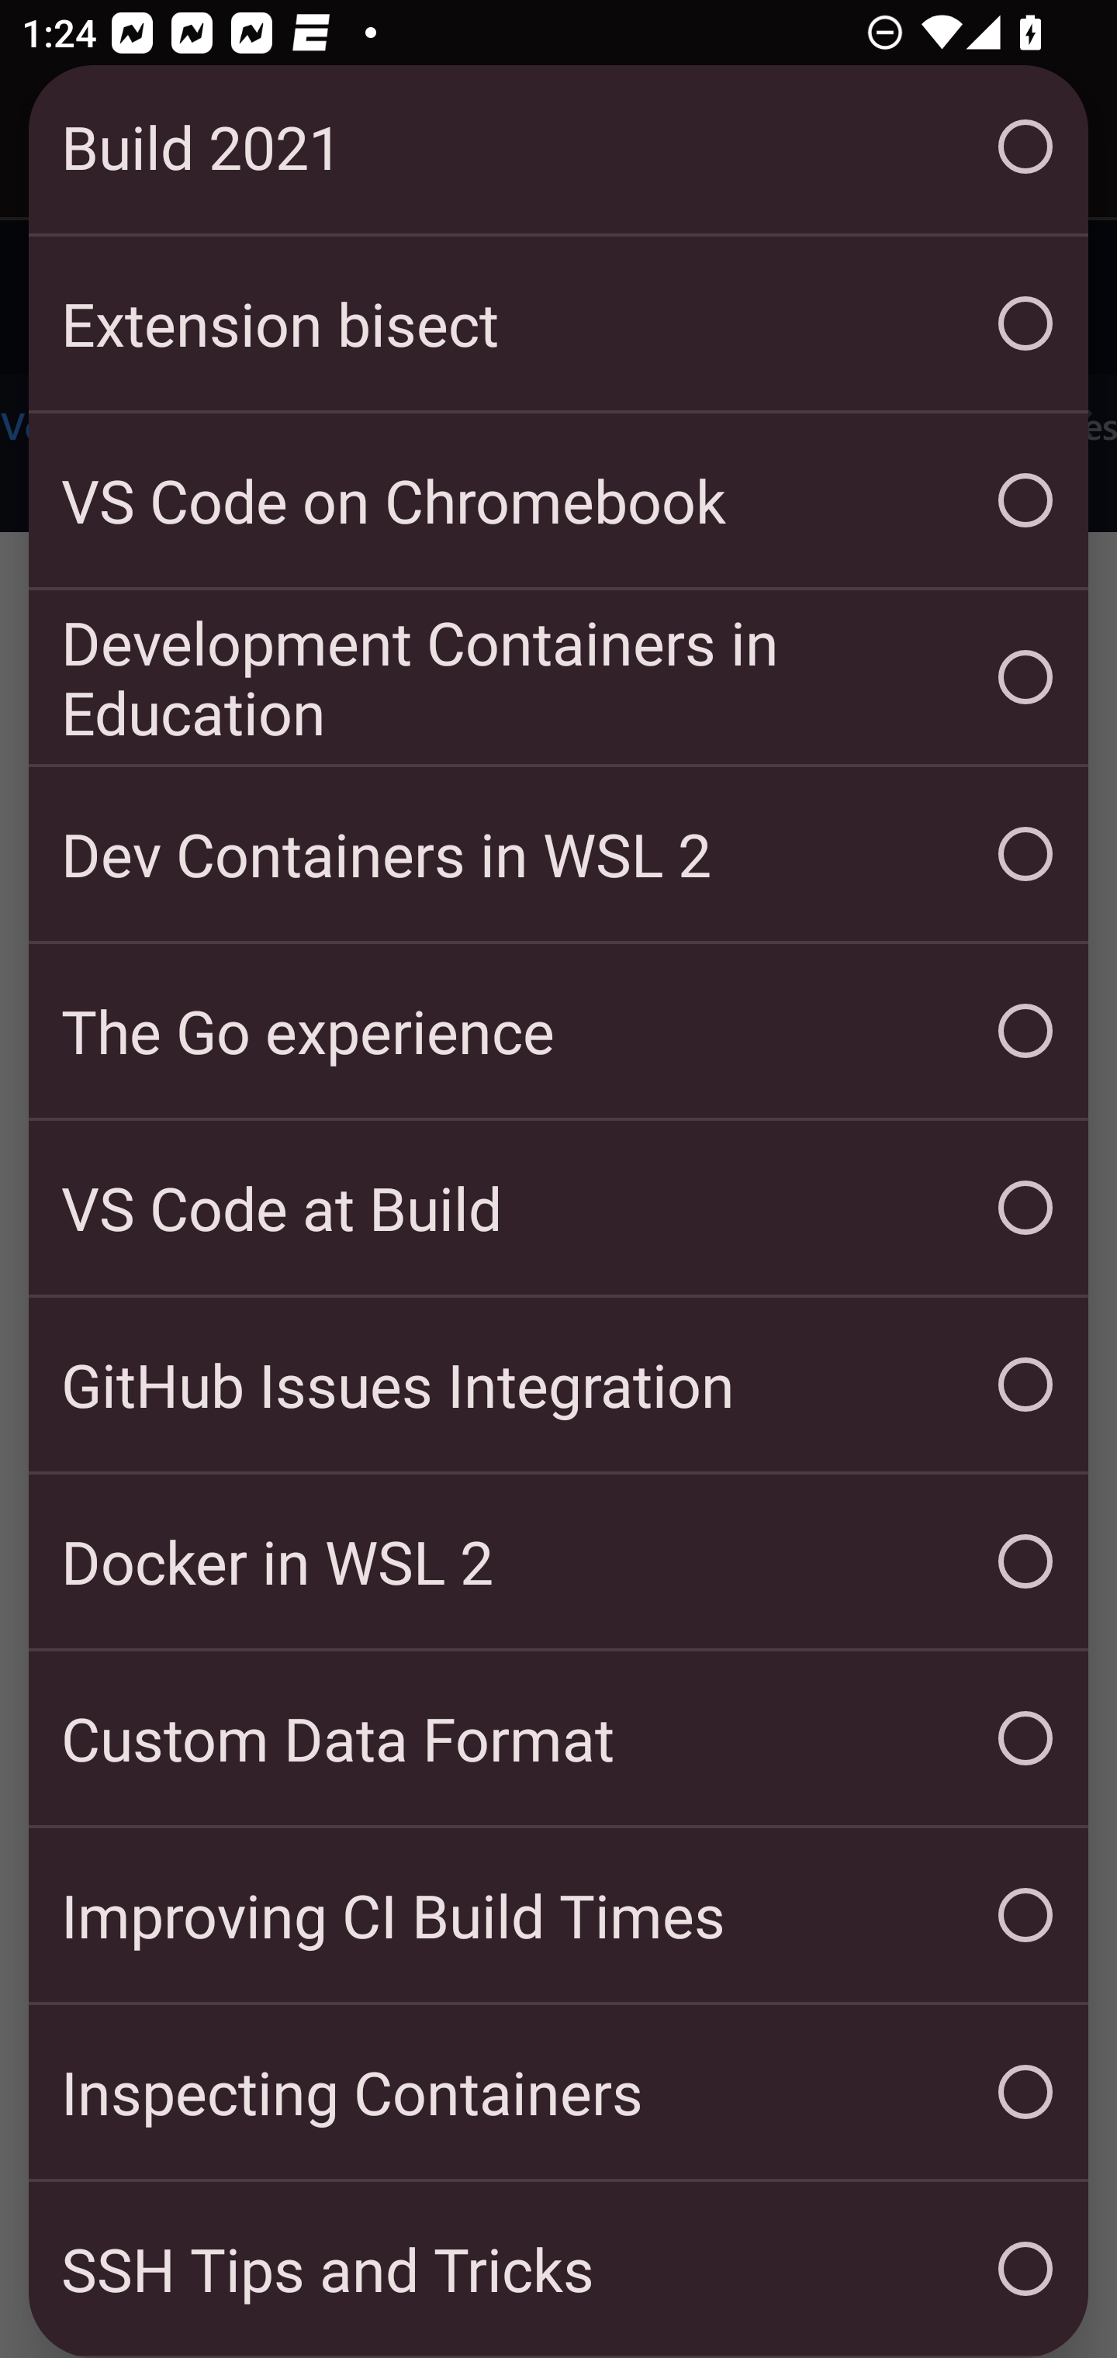 Image resolution: width=1117 pixels, height=2358 pixels. What do you see at coordinates (558, 1737) in the screenshot?
I see `Custom Data Format` at bounding box center [558, 1737].